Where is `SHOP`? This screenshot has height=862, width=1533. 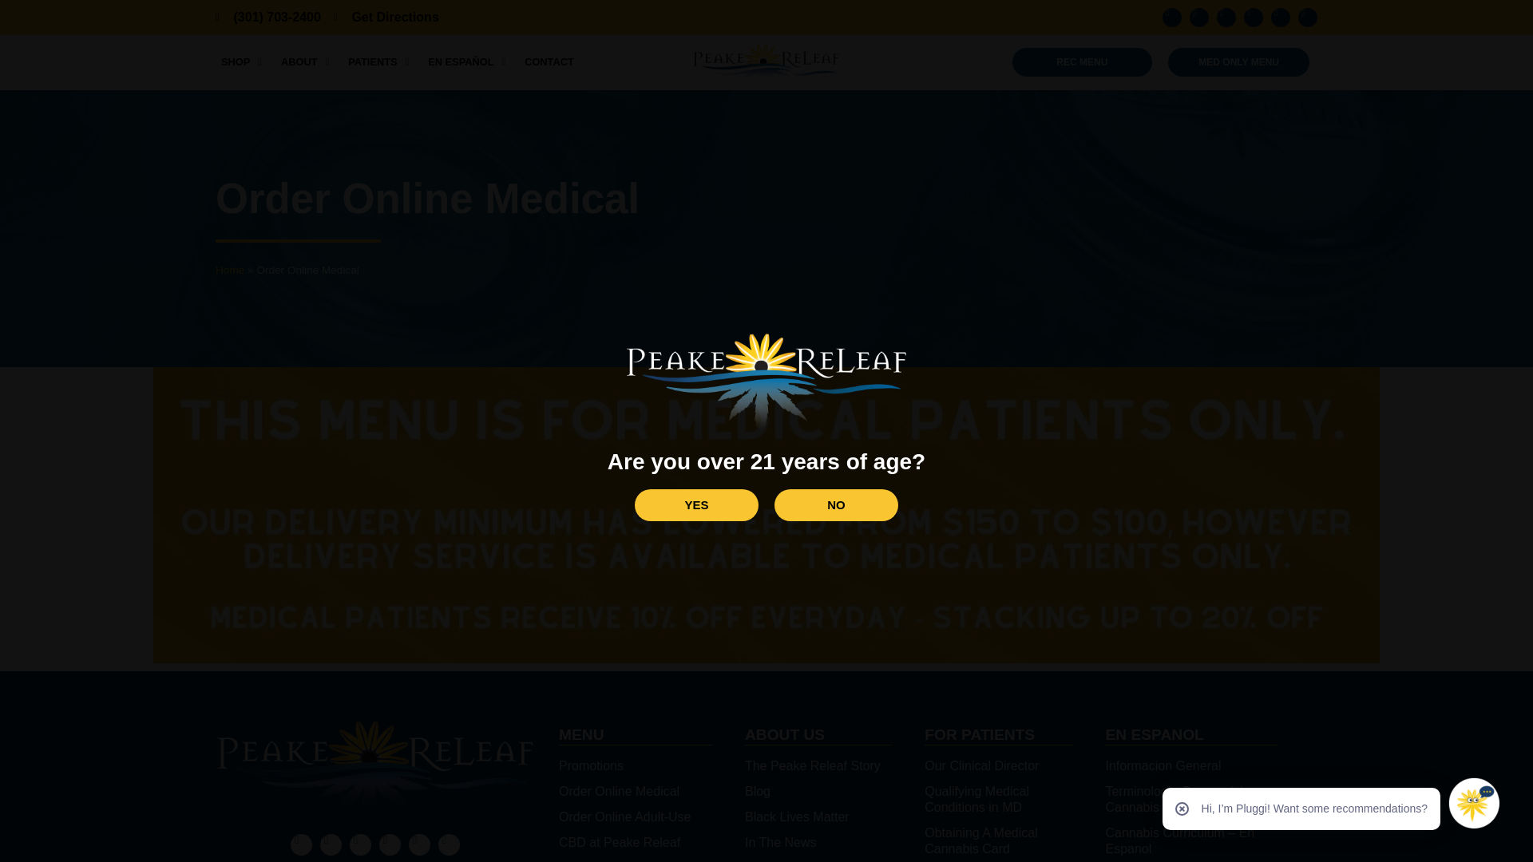
SHOP is located at coordinates (241, 62).